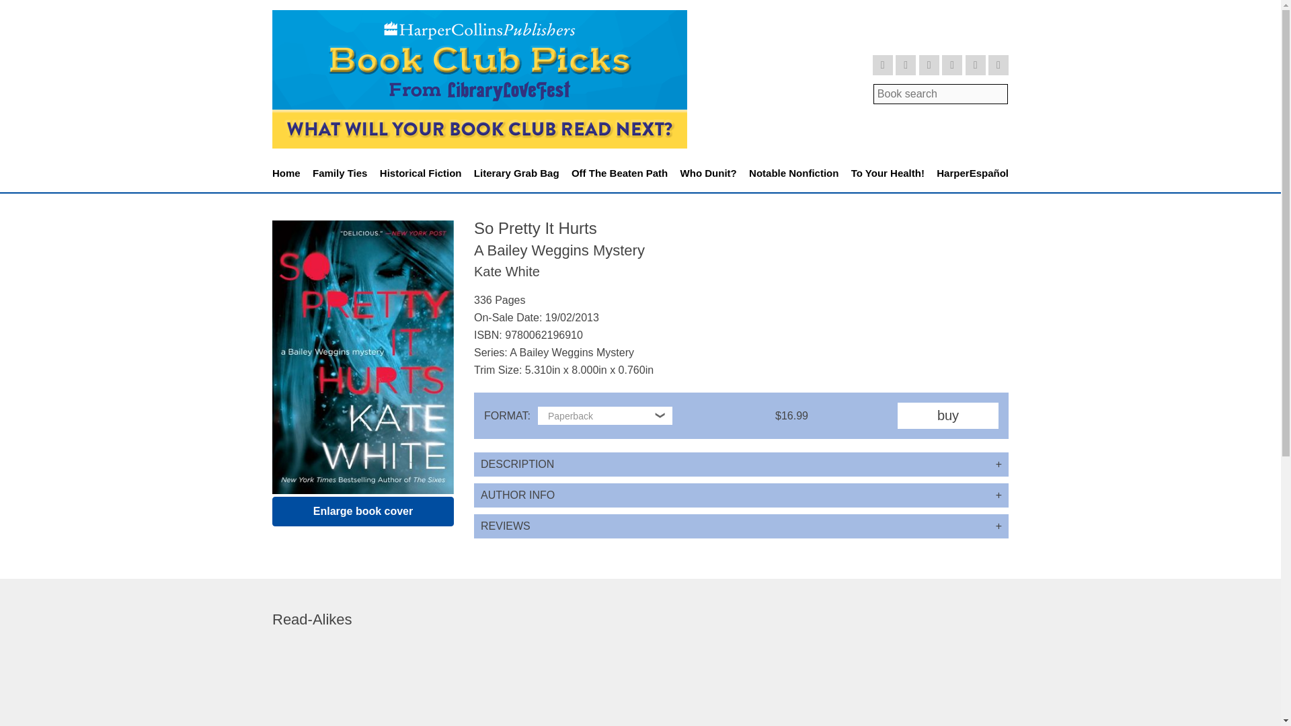 This screenshot has width=1291, height=726. Describe the element at coordinates (941, 93) in the screenshot. I see `Book search:` at that location.